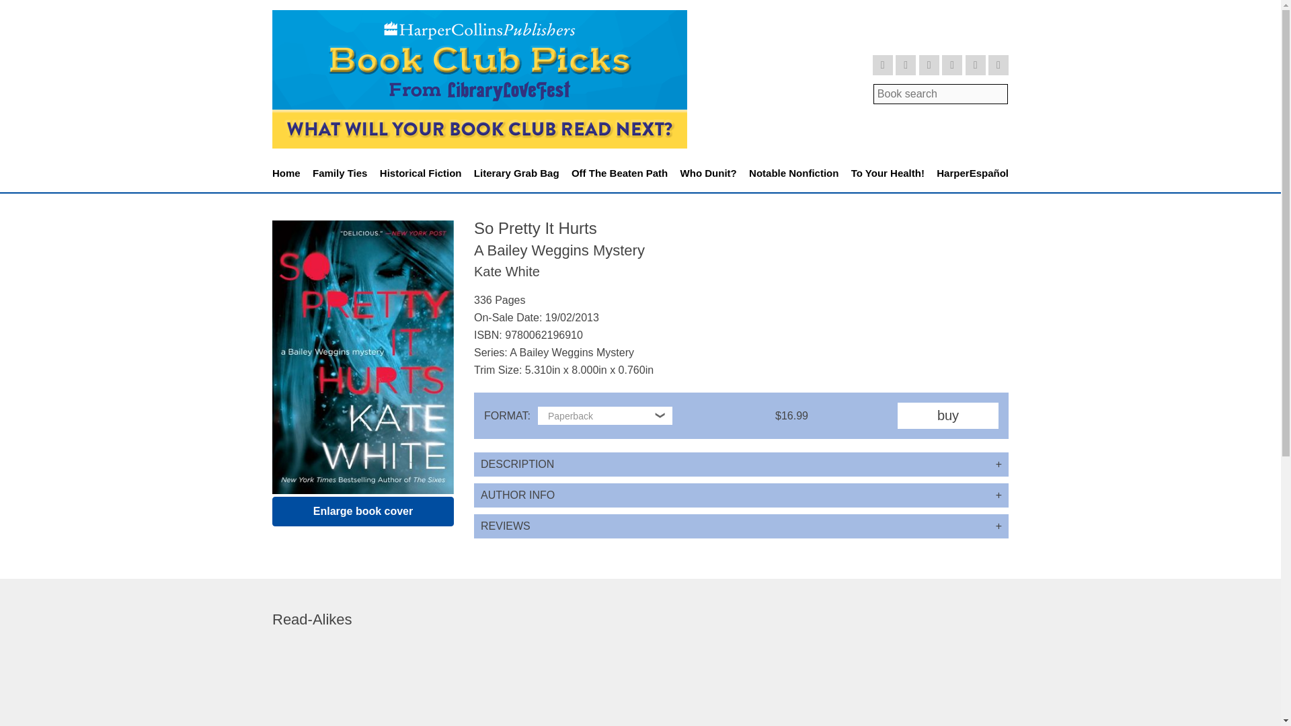 This screenshot has width=1291, height=726. Describe the element at coordinates (941, 93) in the screenshot. I see `Book search:` at that location.